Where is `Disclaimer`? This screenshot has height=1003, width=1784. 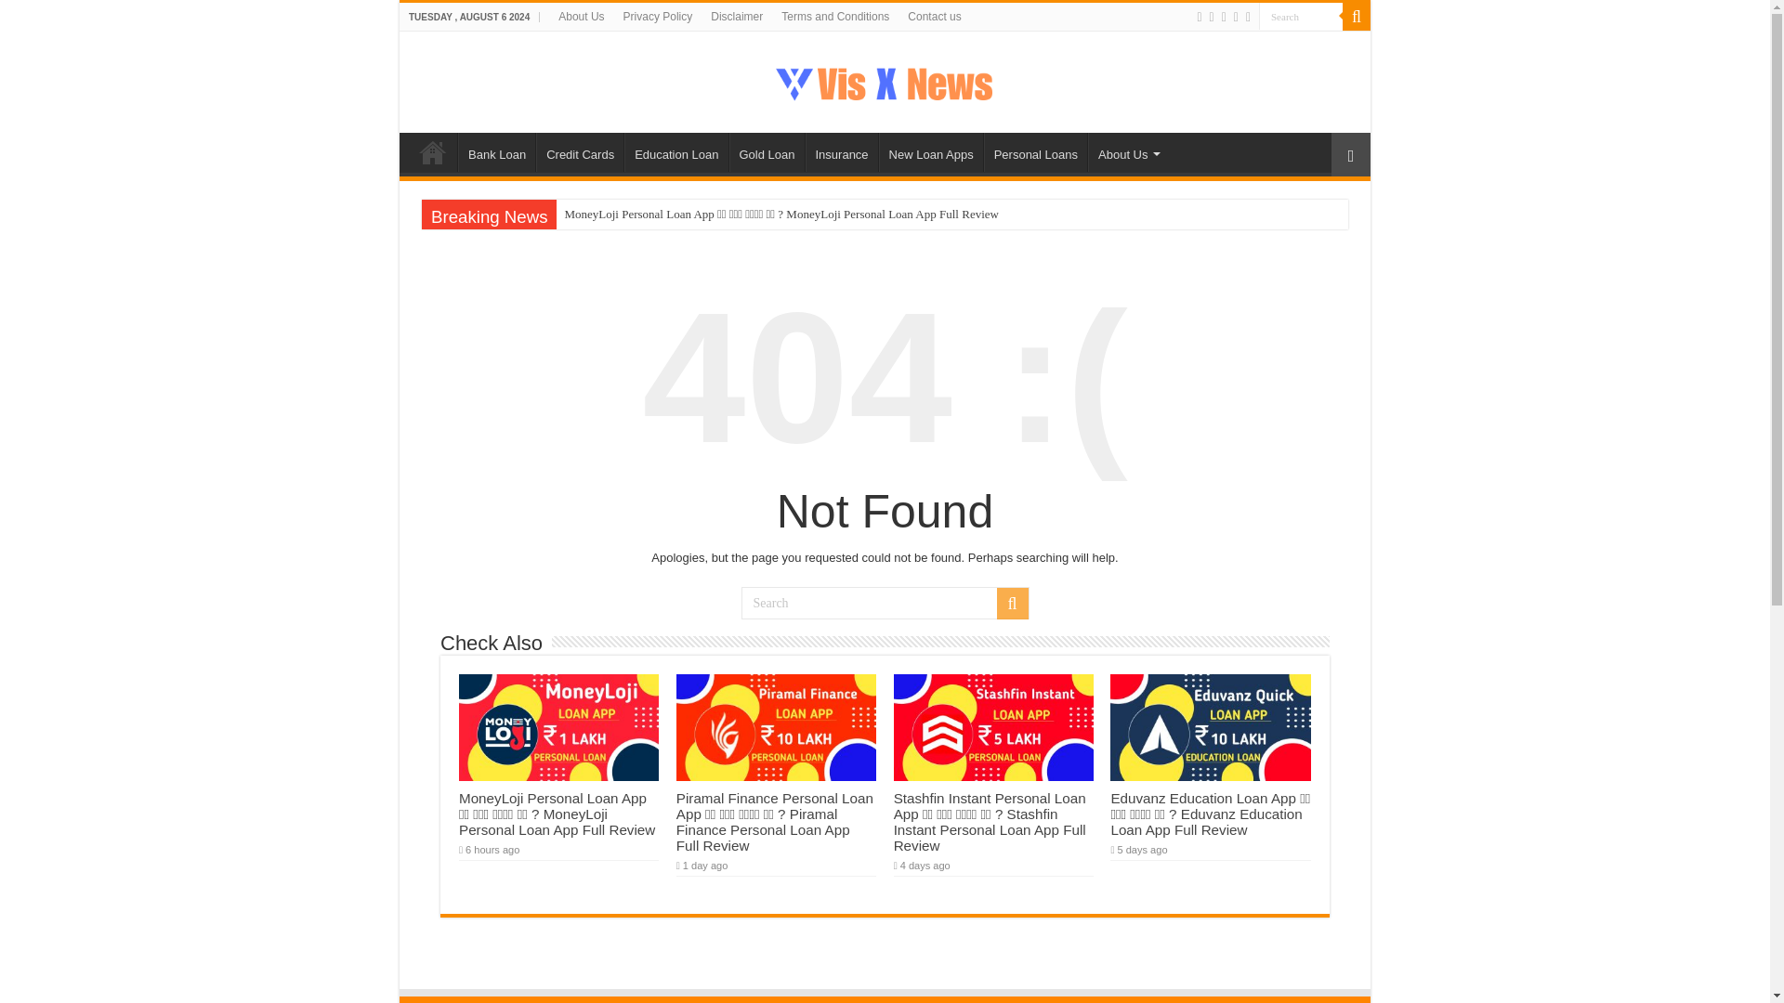 Disclaimer is located at coordinates (736, 17).